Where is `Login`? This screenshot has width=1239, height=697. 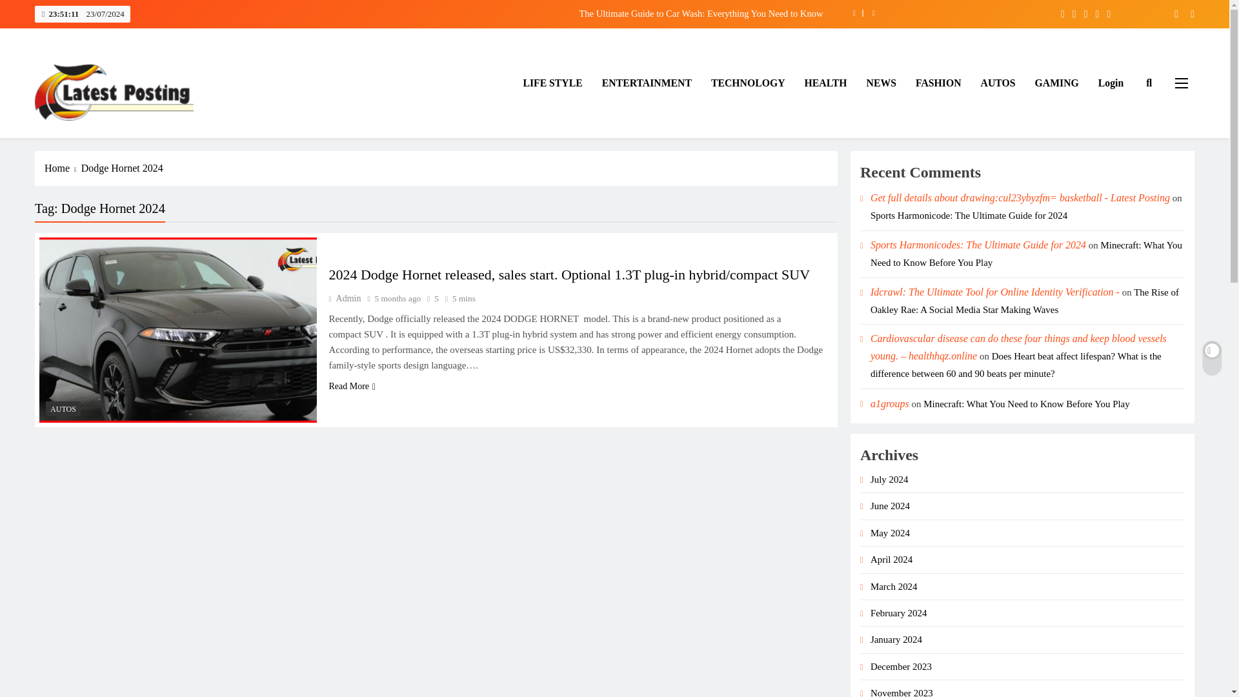
Login is located at coordinates (1111, 83).